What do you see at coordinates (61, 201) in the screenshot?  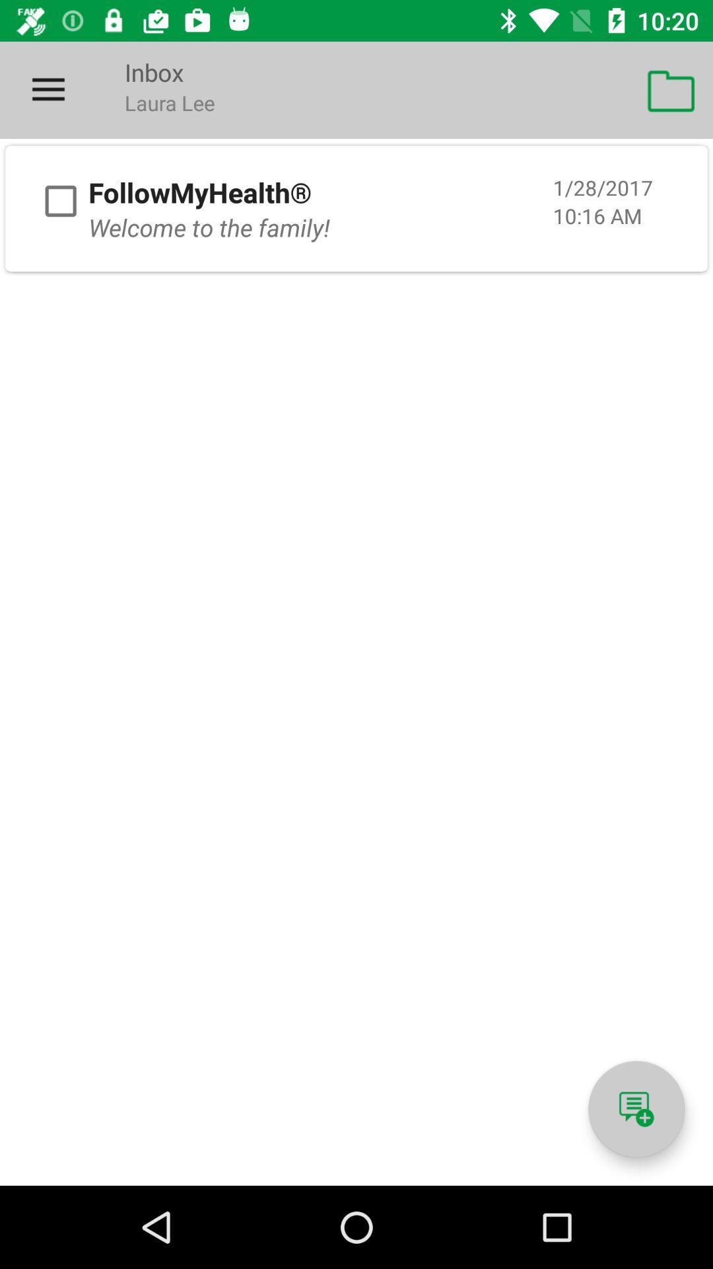 I see `checkbox for email` at bounding box center [61, 201].